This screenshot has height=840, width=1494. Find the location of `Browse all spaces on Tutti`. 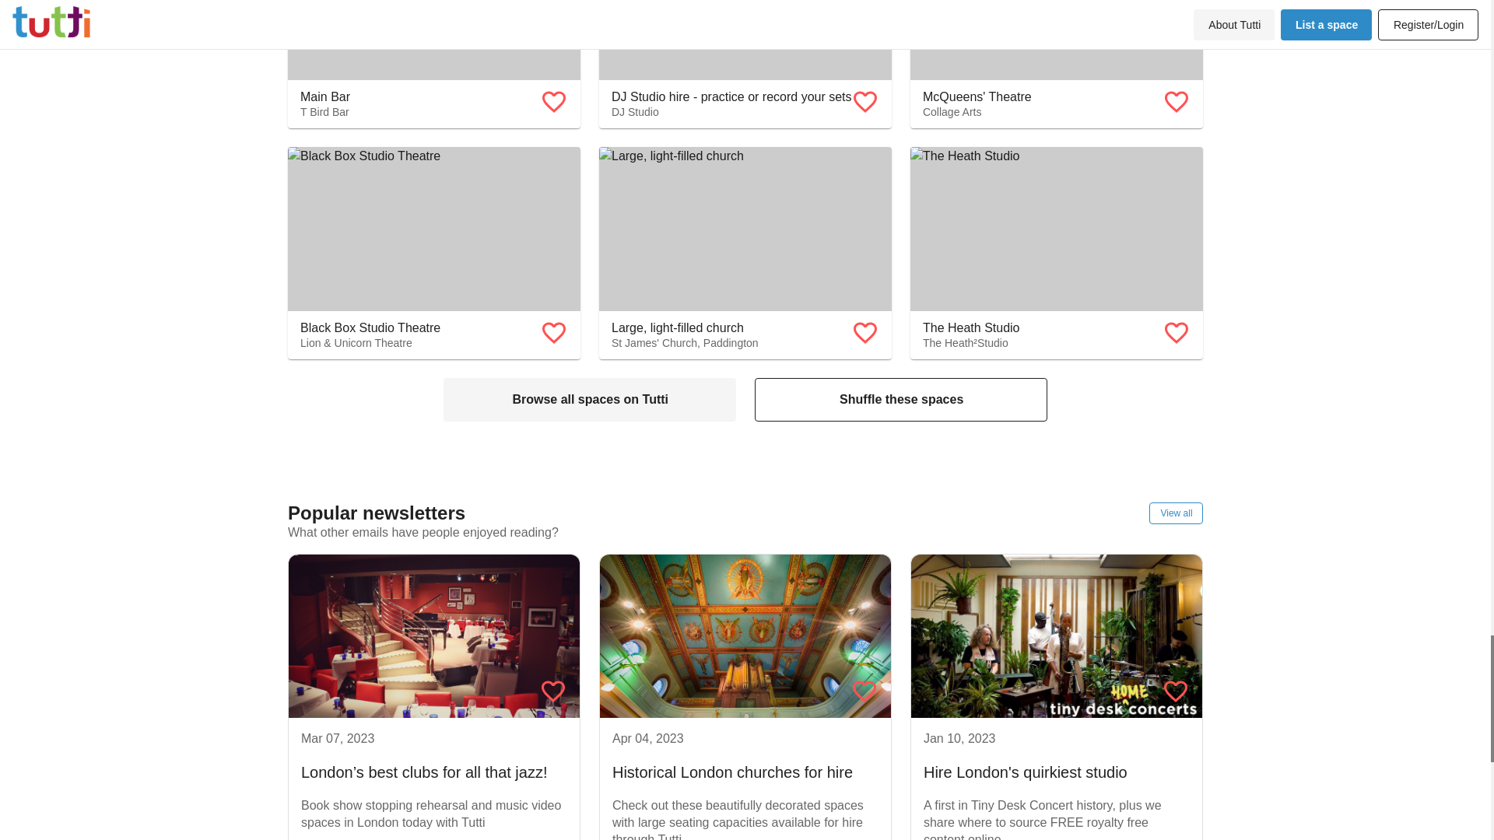

Browse all spaces on Tutti is located at coordinates (745, 64).